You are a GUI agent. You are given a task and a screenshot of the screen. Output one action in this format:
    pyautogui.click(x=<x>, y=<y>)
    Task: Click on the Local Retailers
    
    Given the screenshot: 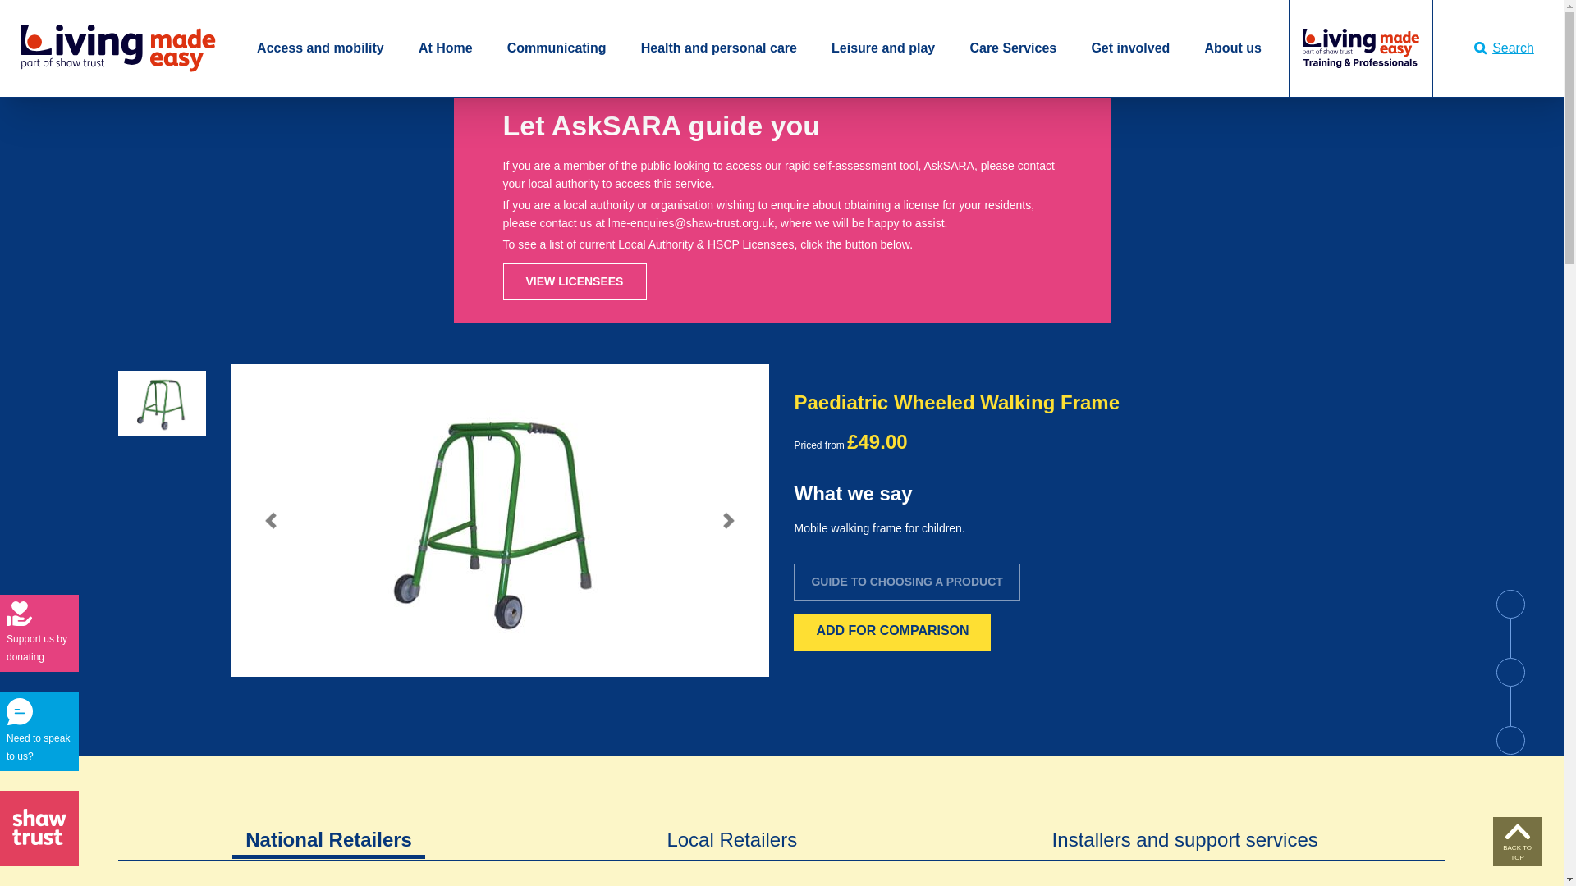 What is the action you would take?
    pyautogui.click(x=731, y=827)
    